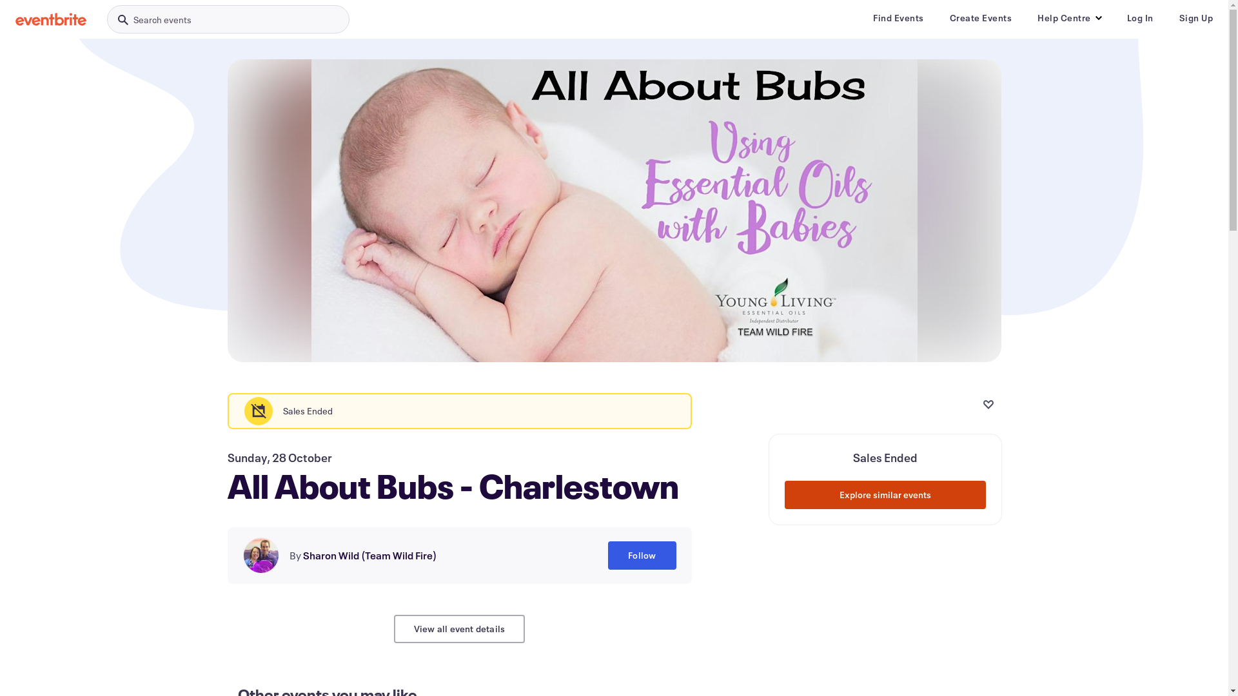 The image size is (1238, 696). I want to click on Eventbrite, so click(51, 19).